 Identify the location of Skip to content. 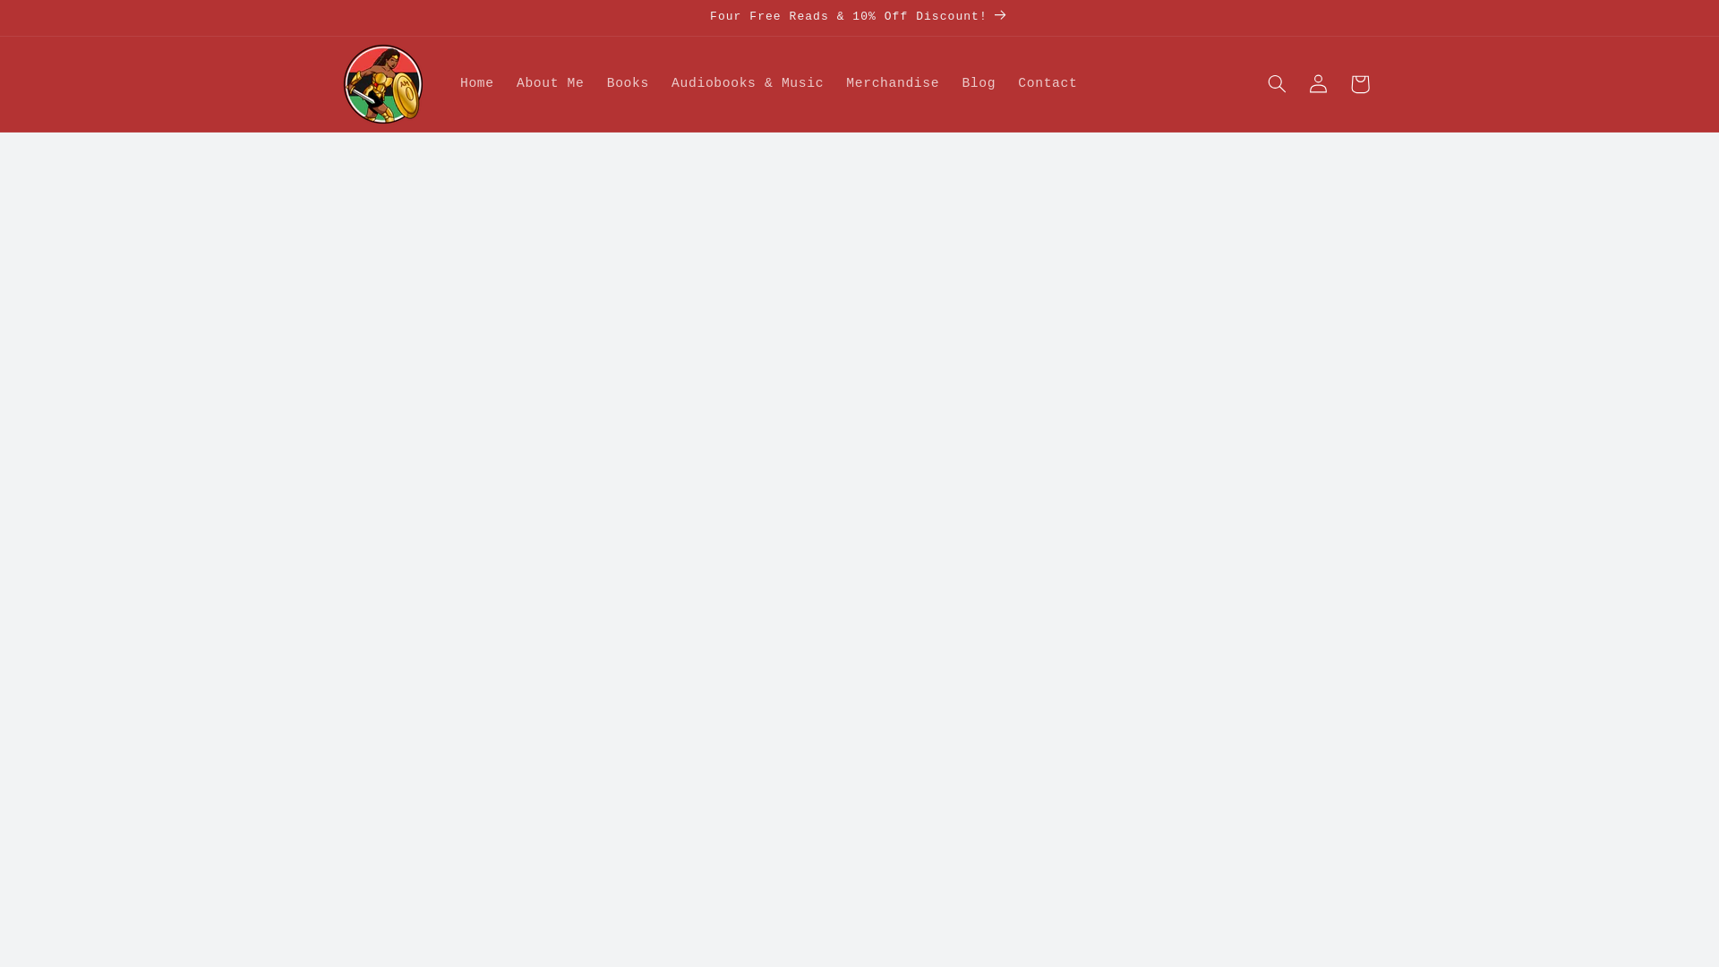
(56, 21).